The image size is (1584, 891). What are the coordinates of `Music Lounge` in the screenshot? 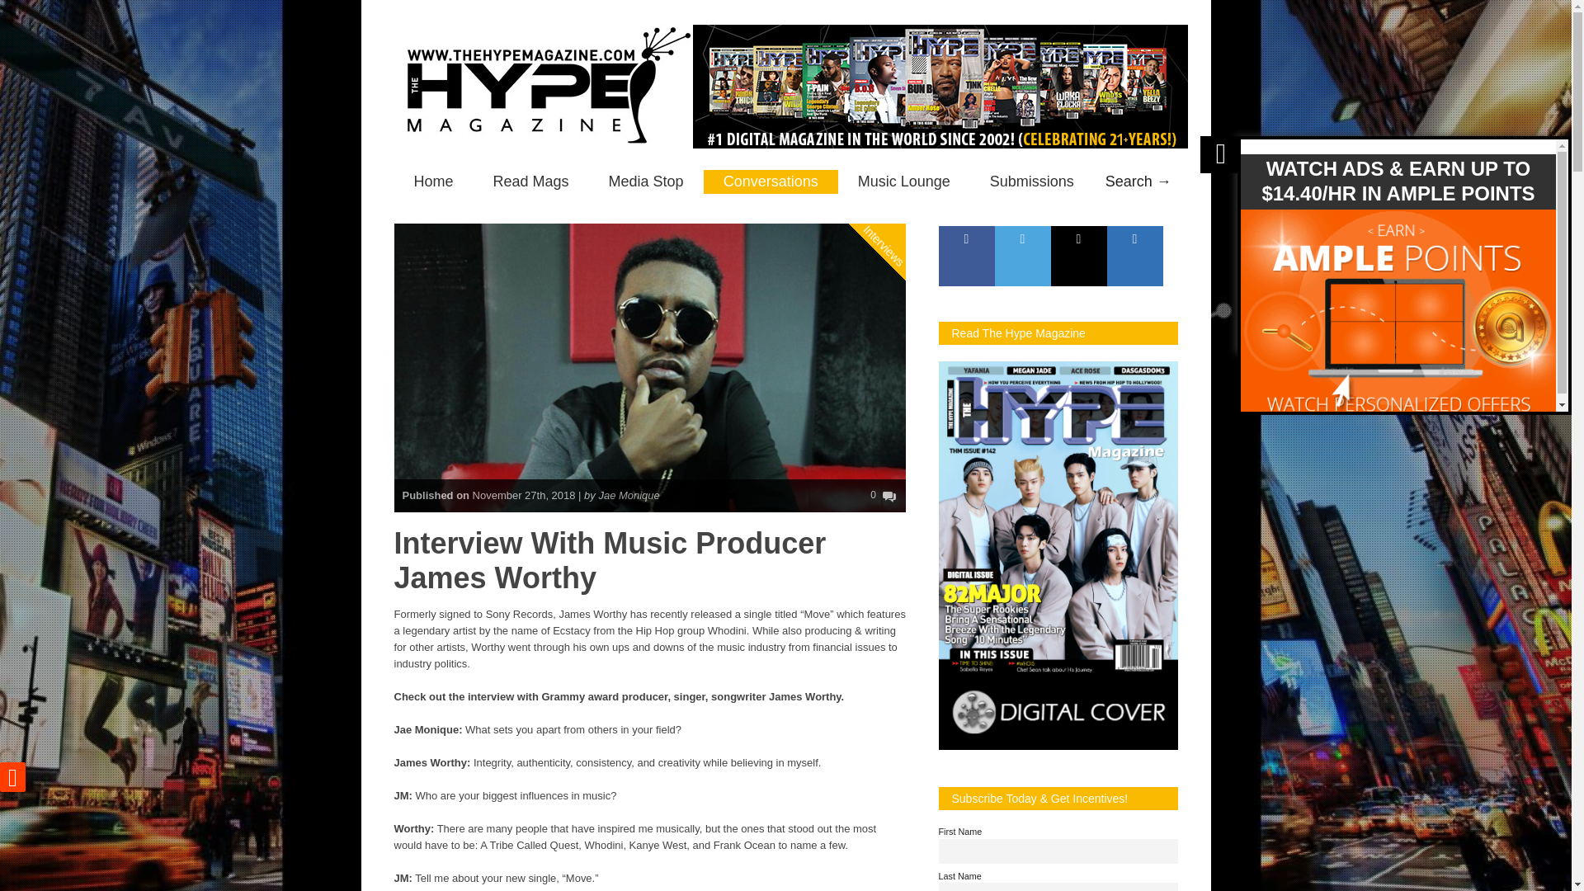 It's located at (903, 181).